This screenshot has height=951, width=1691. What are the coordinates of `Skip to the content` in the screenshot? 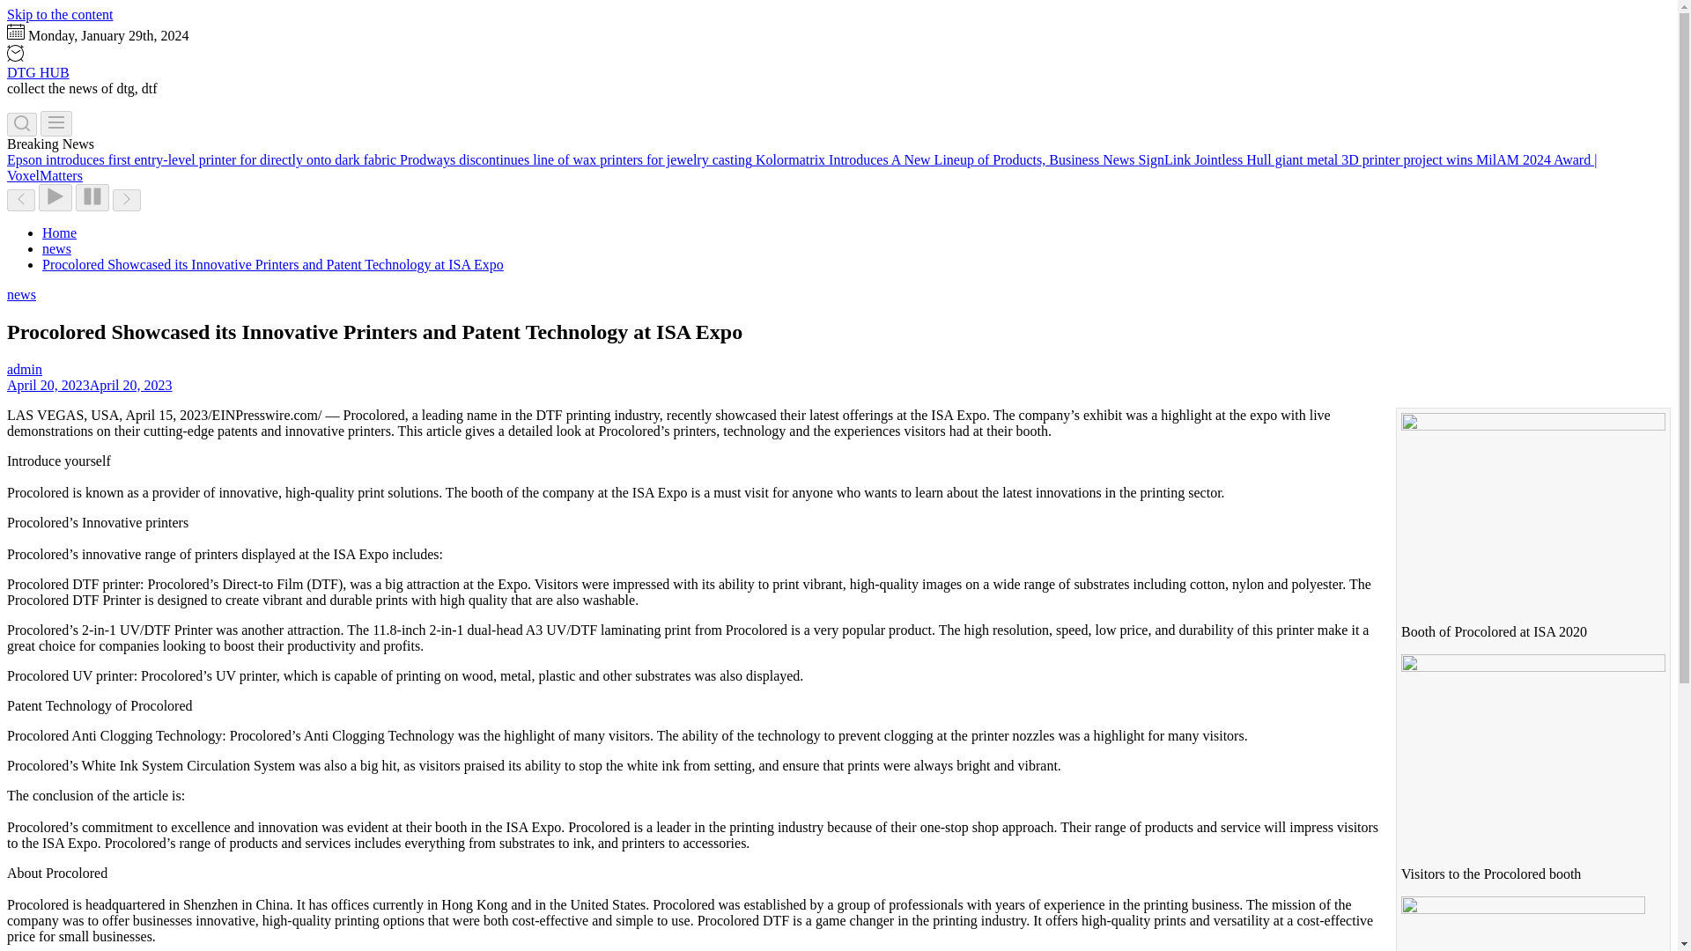 It's located at (60, 14).